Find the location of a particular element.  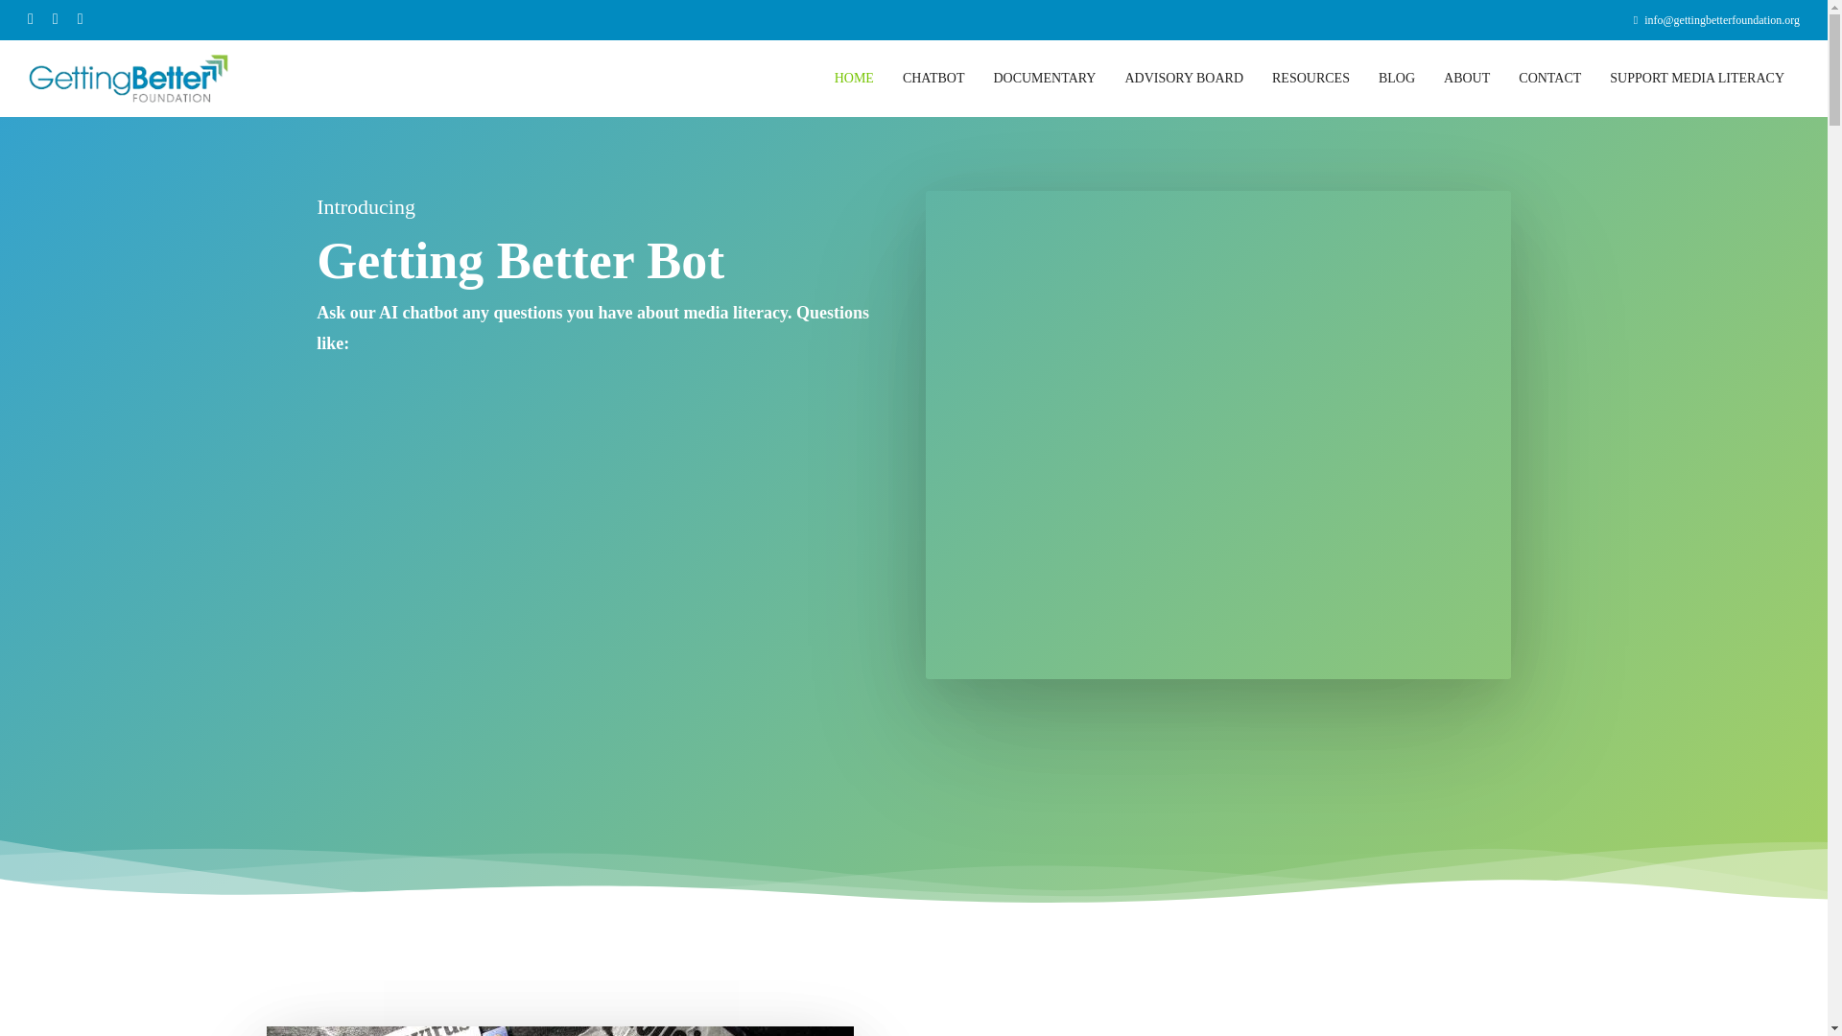

DOCUMENTARY is located at coordinates (1044, 79).